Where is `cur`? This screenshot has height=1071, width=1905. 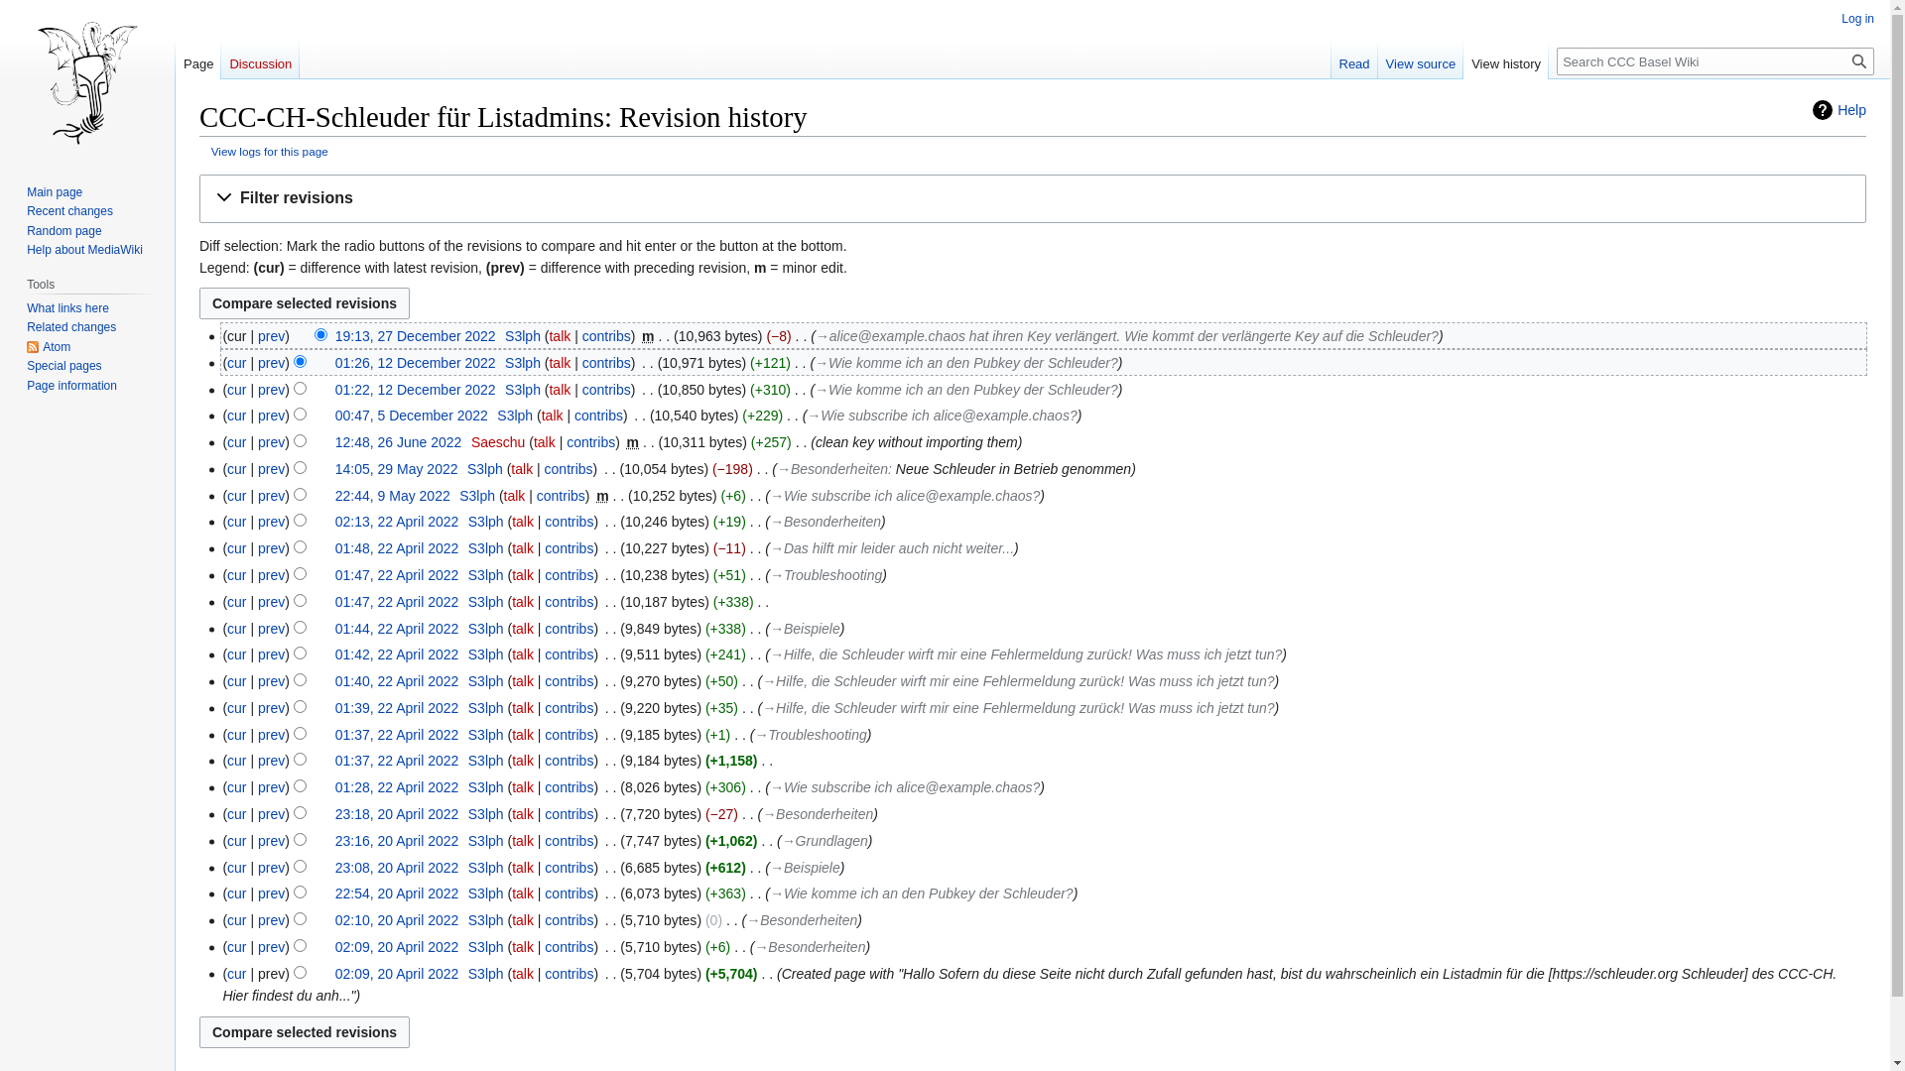
cur is located at coordinates (236, 893).